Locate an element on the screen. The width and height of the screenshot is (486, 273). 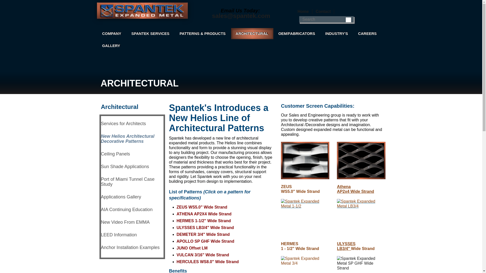
JUNO Offset LM is located at coordinates (192, 248).